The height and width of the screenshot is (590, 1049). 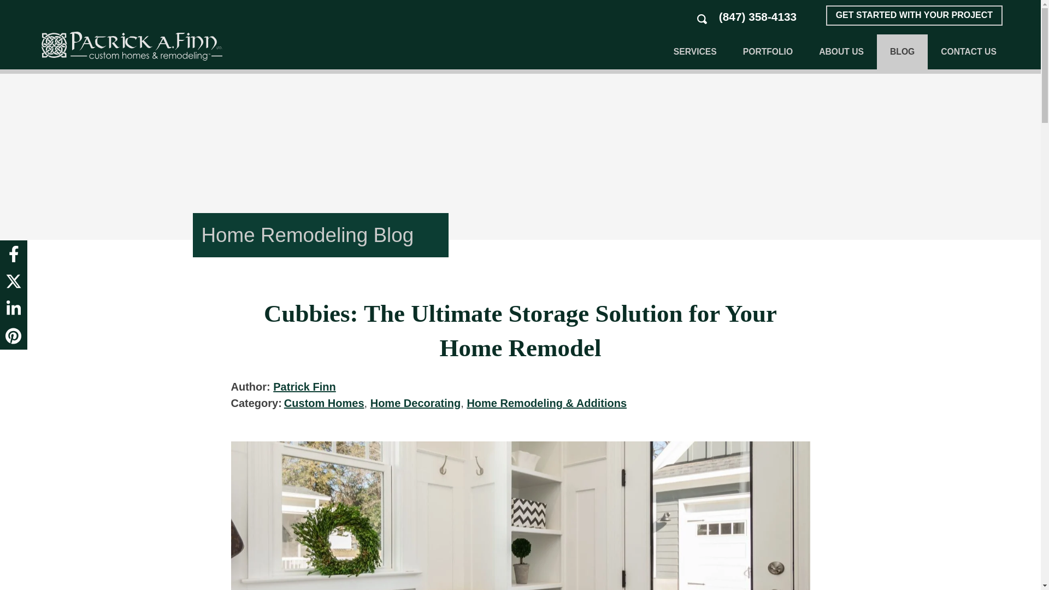 What do you see at coordinates (968, 51) in the screenshot?
I see `CONTACT US` at bounding box center [968, 51].